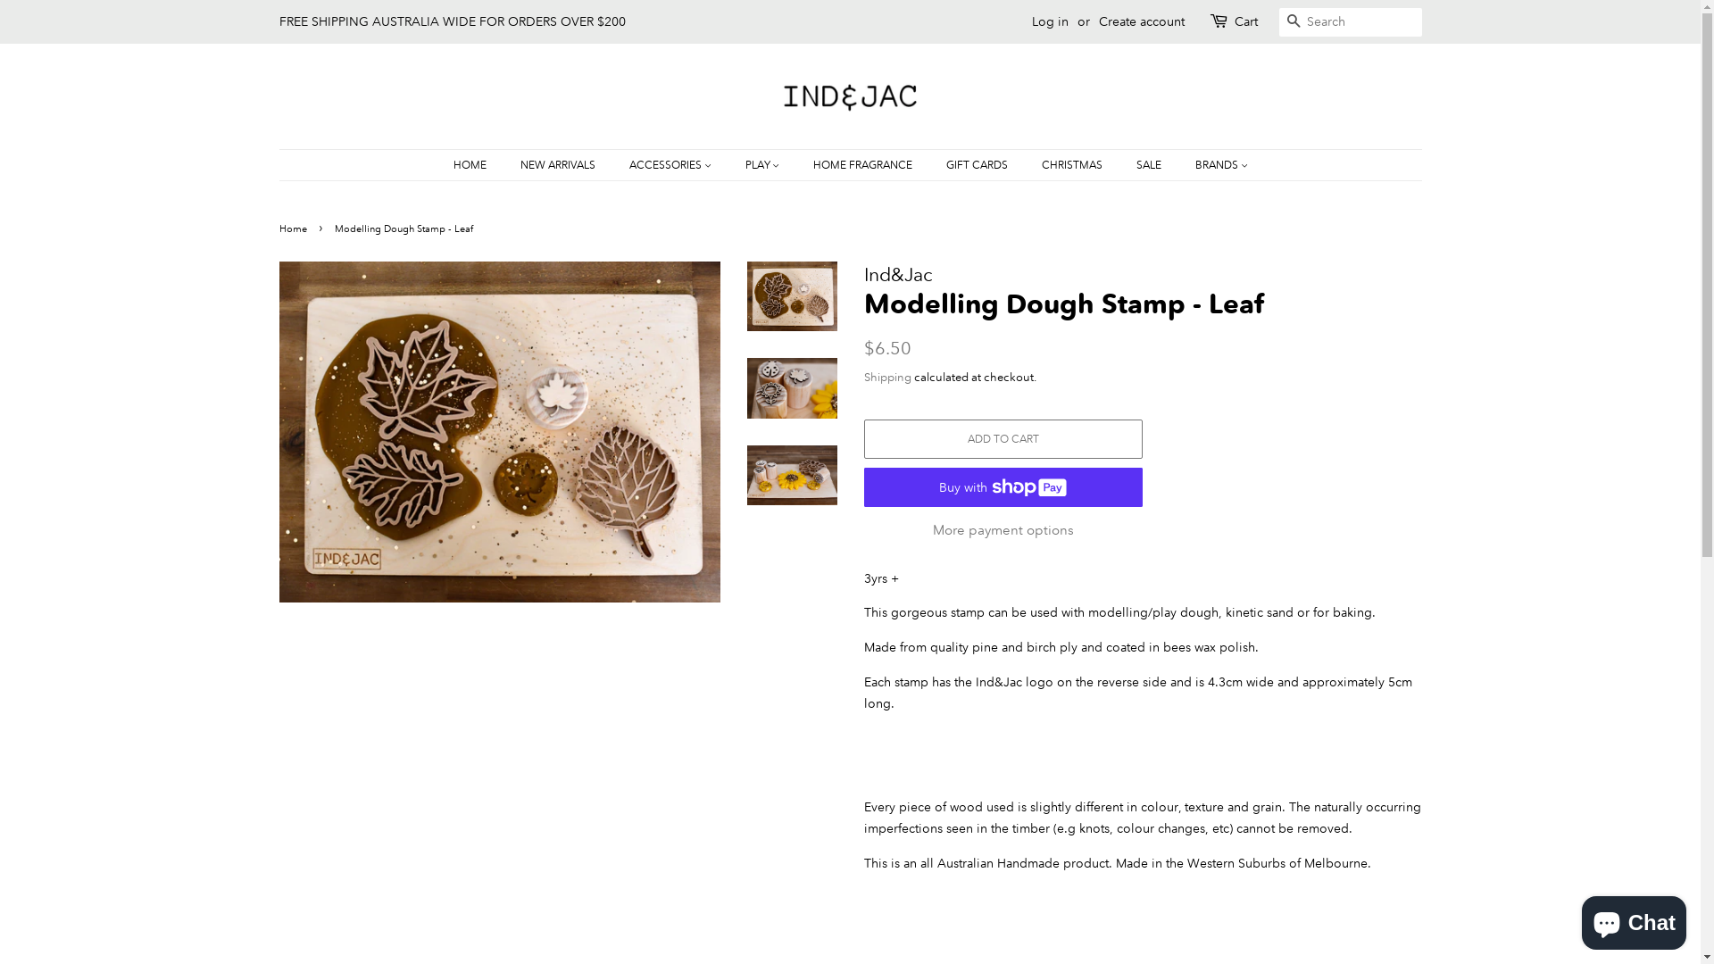  Describe the element at coordinates (764, 165) in the screenshot. I see `PLAY` at that location.